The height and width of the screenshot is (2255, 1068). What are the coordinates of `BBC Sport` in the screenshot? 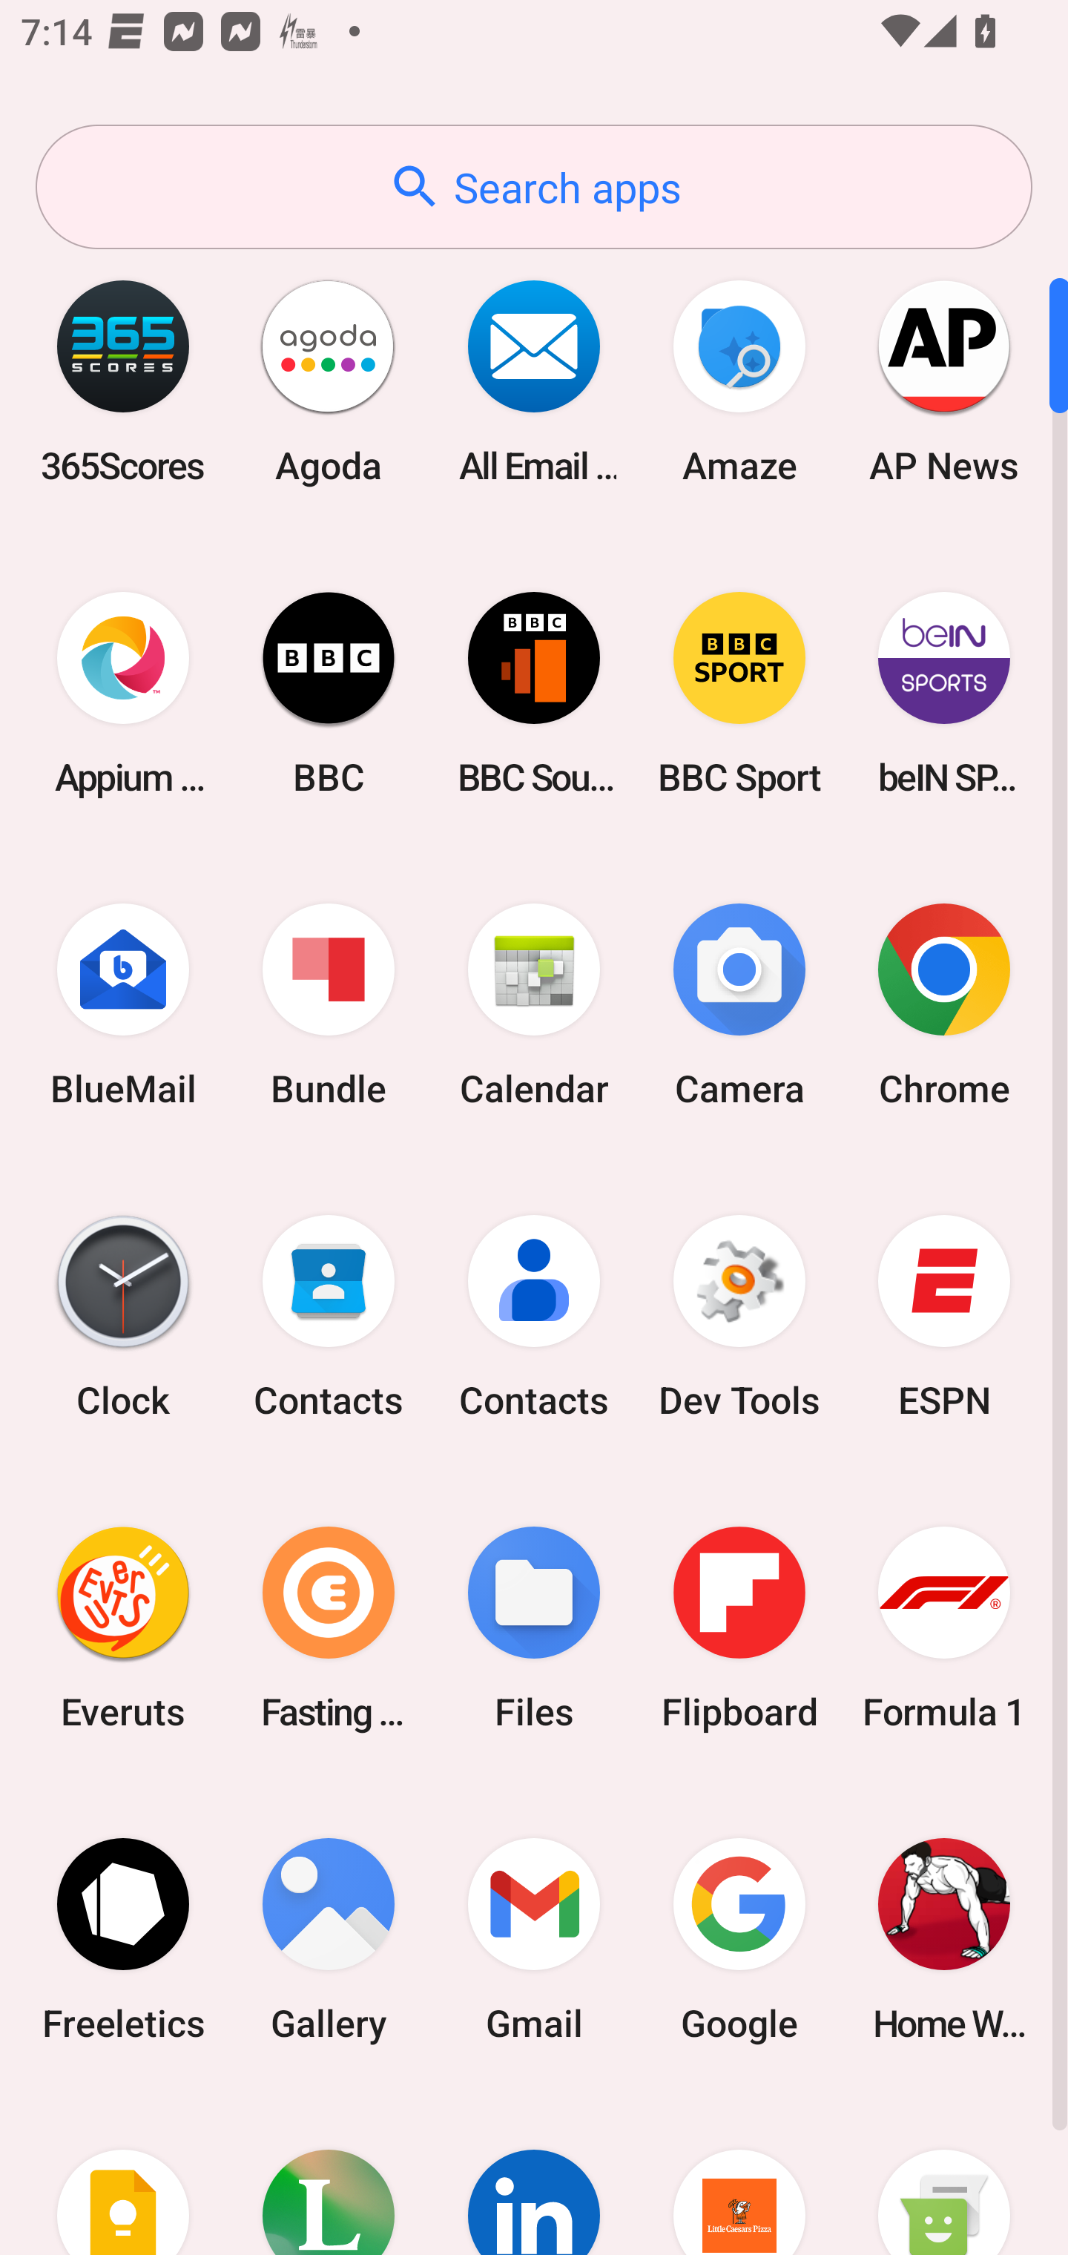 It's located at (739, 693).